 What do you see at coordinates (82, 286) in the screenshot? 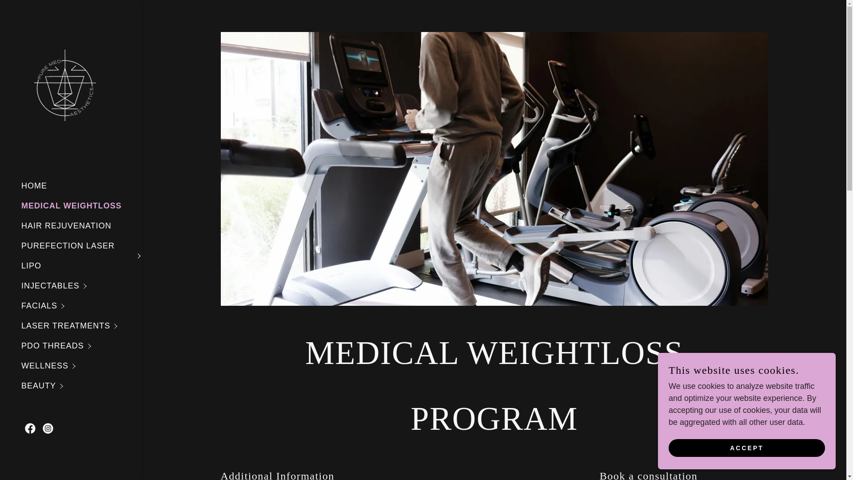
I see `INJECTABLES` at bounding box center [82, 286].